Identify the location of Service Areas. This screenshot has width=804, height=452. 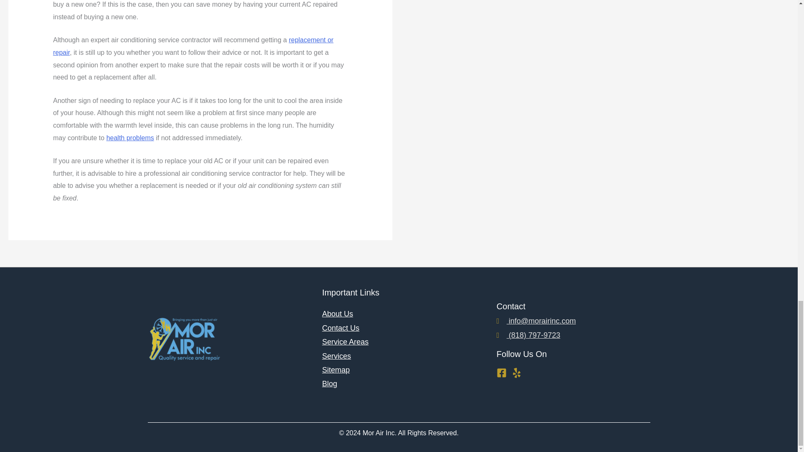
(345, 342).